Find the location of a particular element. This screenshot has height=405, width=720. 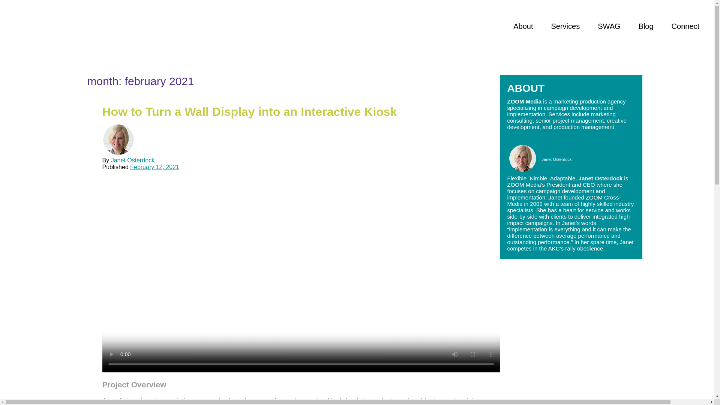

How to Turn a Wall Display into an Interactive Kiosk is located at coordinates (249, 112).